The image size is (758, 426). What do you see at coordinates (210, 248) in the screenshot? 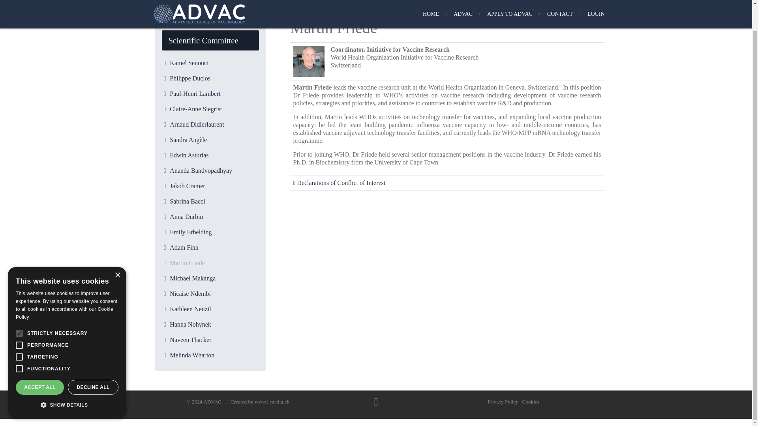
I see `Adam Finn` at bounding box center [210, 248].